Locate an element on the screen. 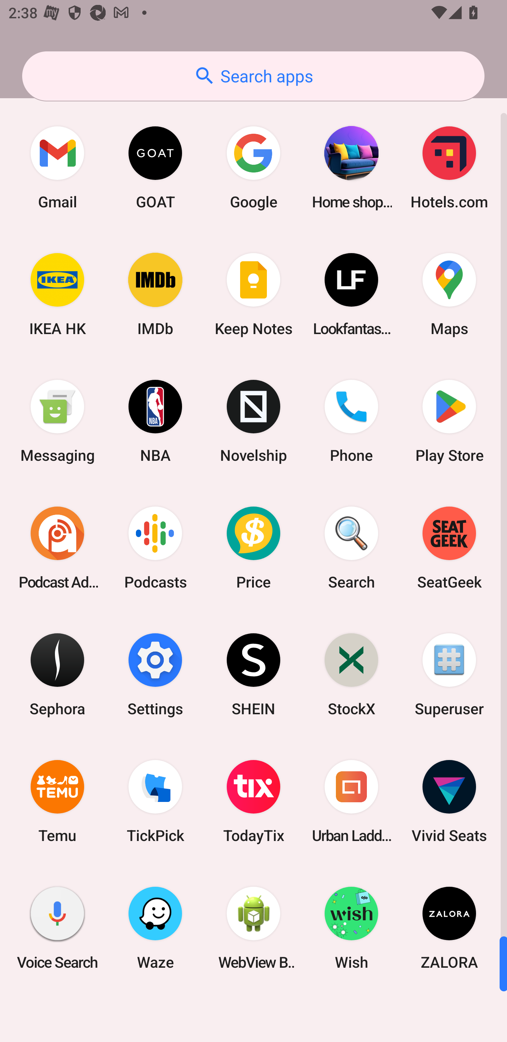 Image resolution: width=507 pixels, height=1042 pixels. Superuser is located at coordinates (449, 674).